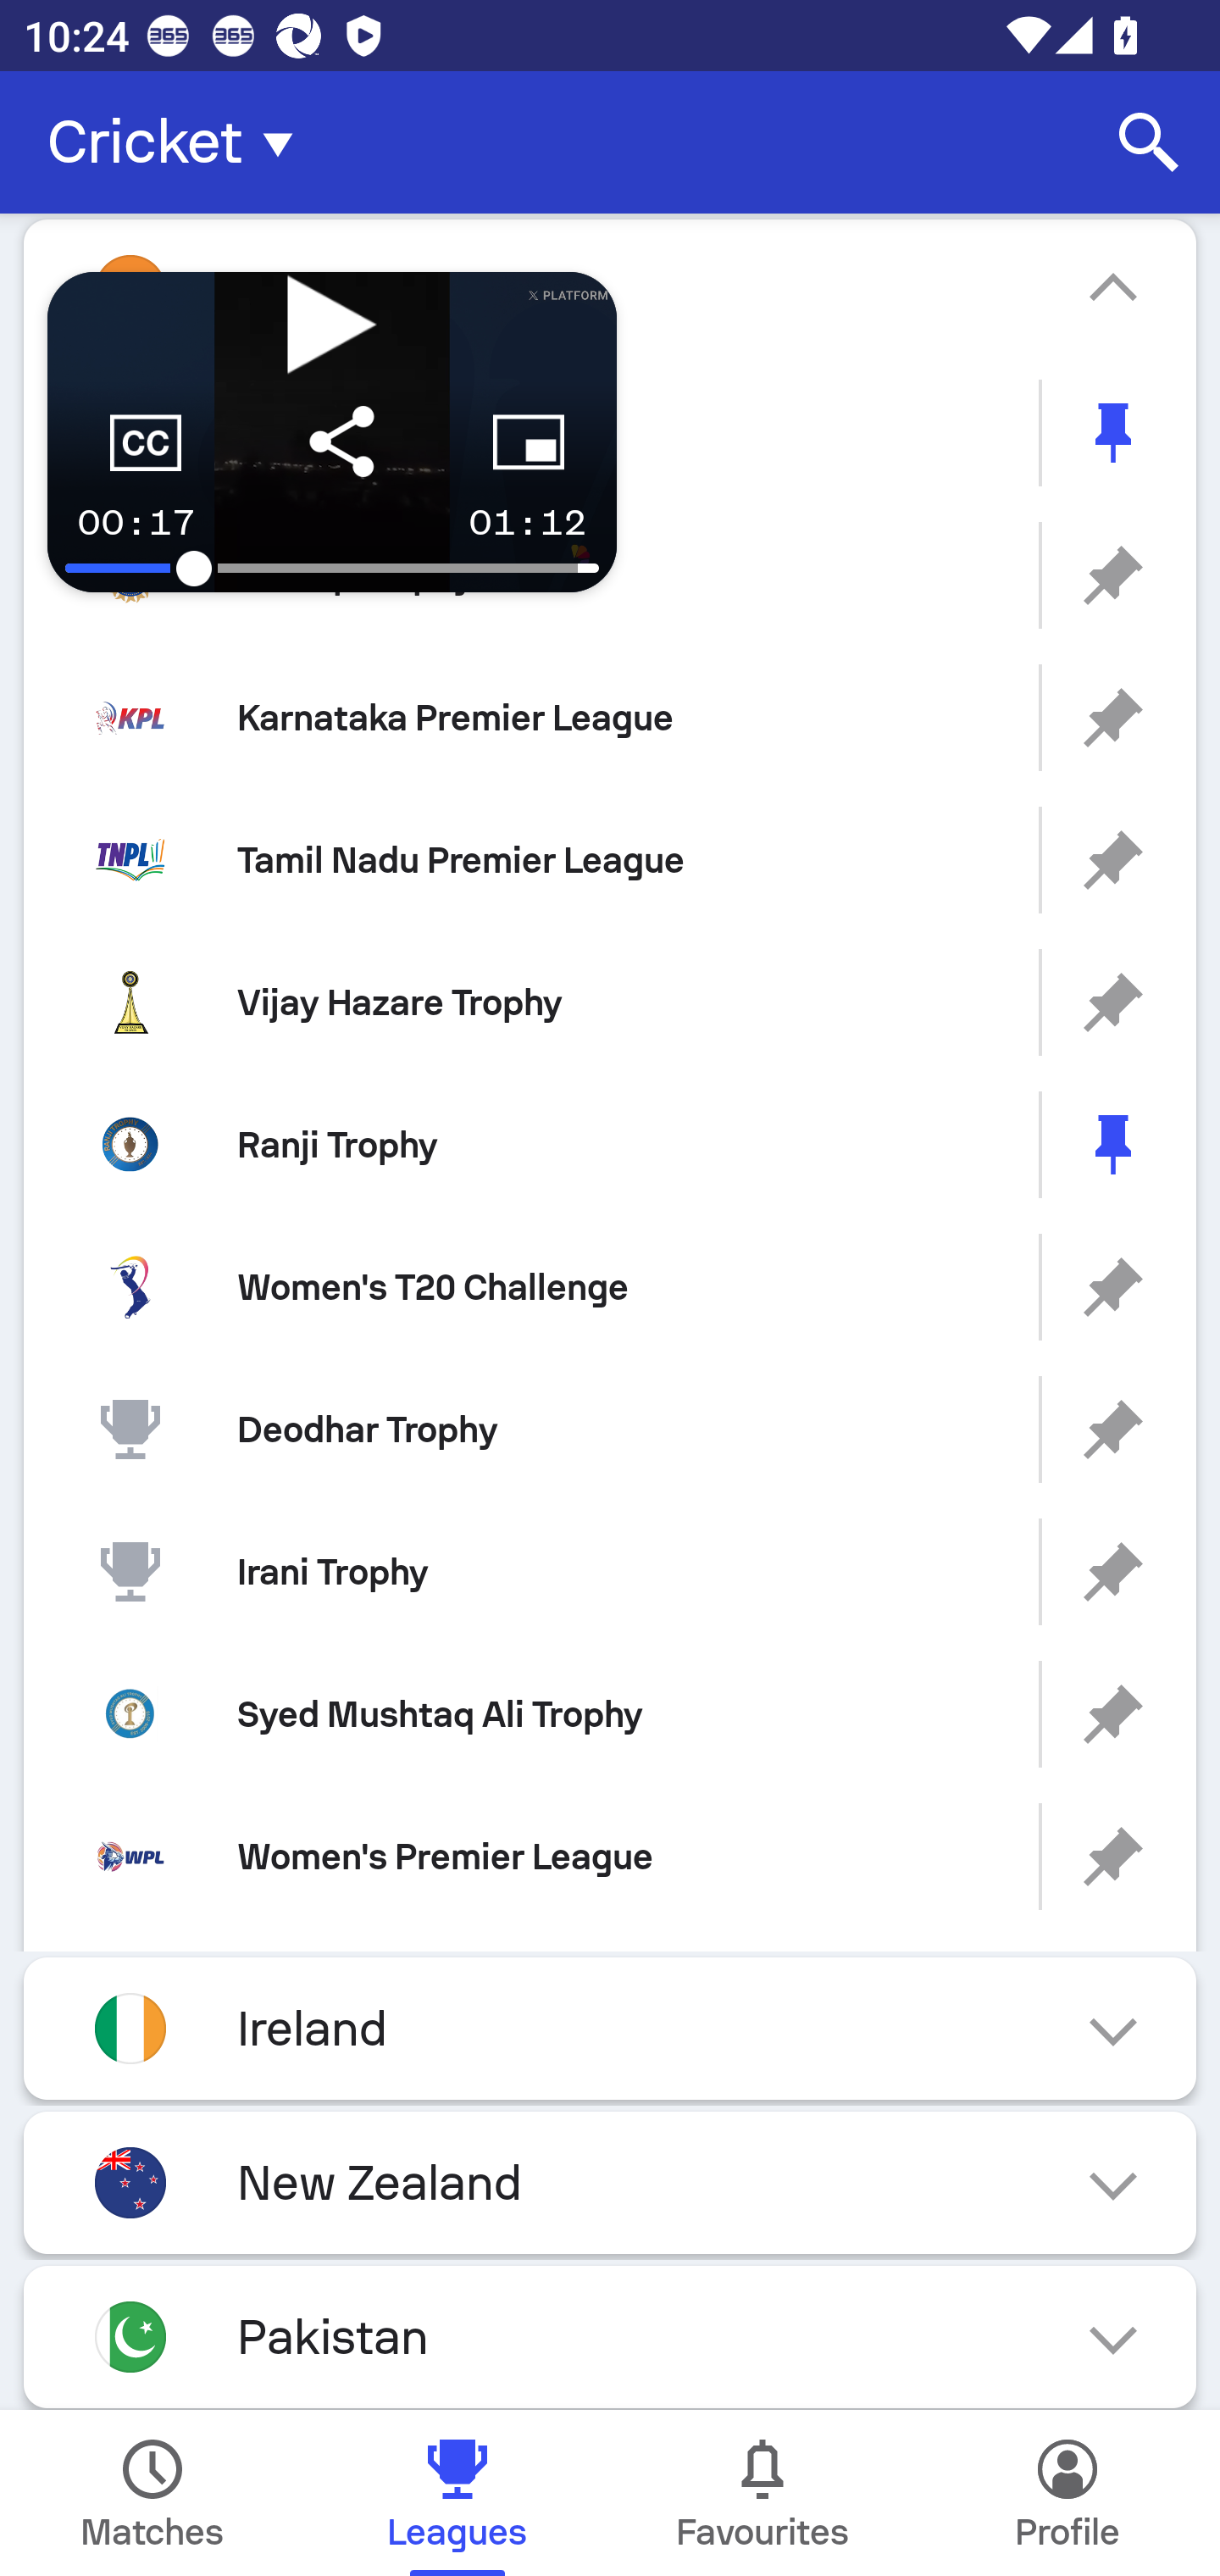  Describe the element at coordinates (610, 1713) in the screenshot. I see `Syed Mushtaq Ali Trophy` at that location.